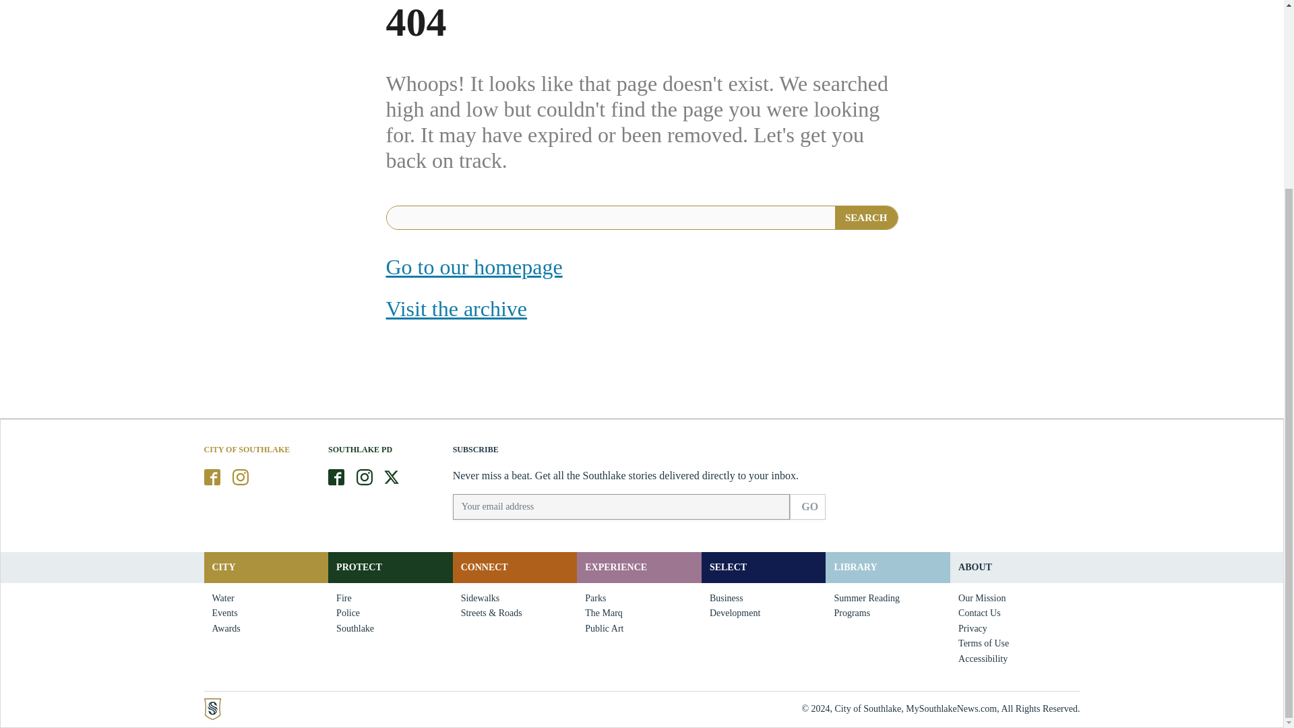 Image resolution: width=1294 pixels, height=728 pixels. Describe the element at coordinates (983, 659) in the screenshot. I see `Accessibility` at that location.